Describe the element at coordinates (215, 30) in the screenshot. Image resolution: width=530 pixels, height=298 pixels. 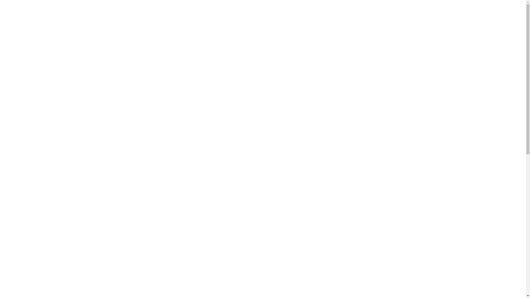
I see `ET SI VOUS AVIEZ UNE BAGUETTE MAGIQUE?` at that location.